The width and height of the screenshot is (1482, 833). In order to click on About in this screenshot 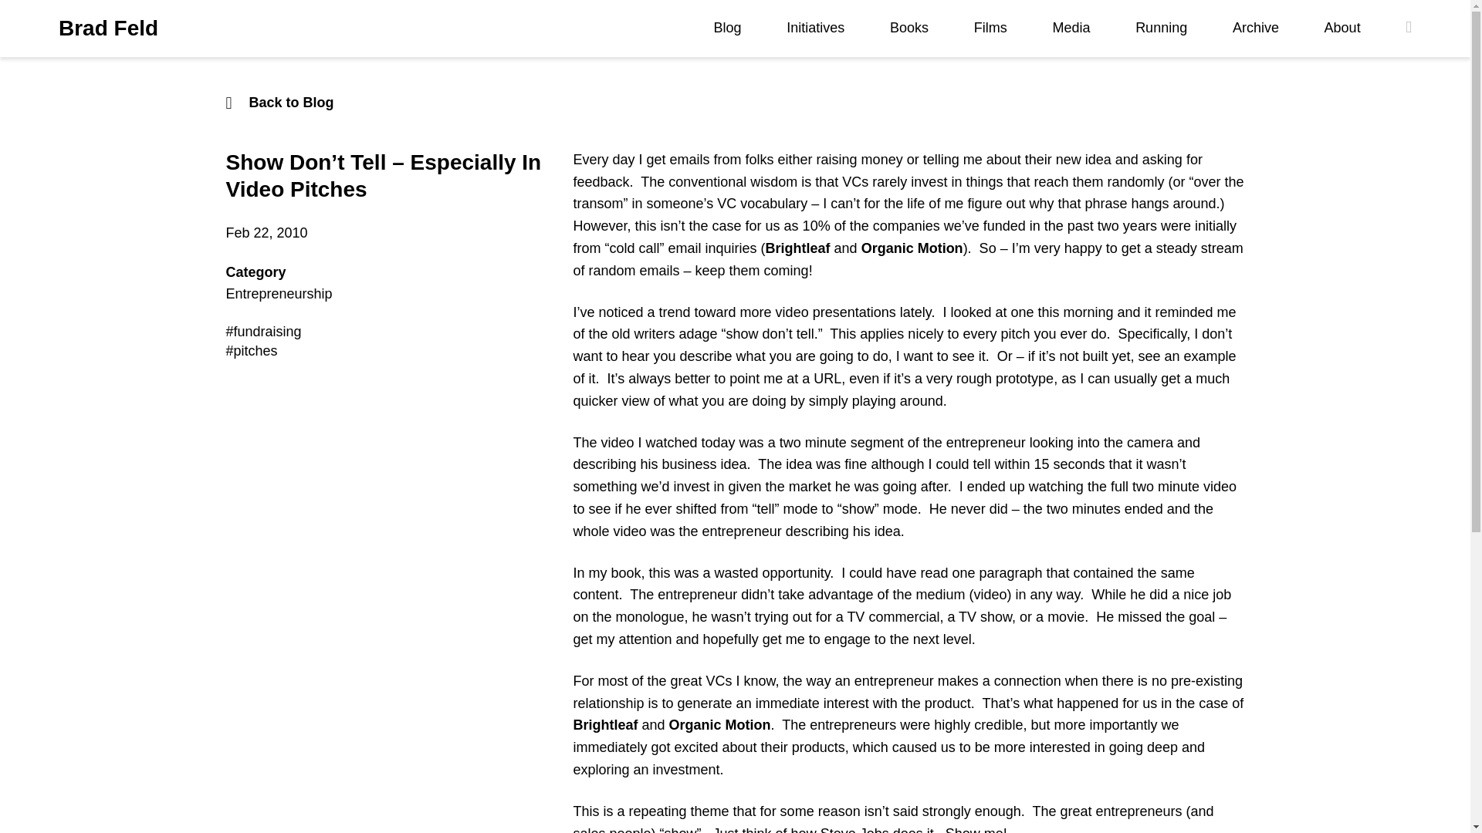, I will do `click(1342, 28)`.